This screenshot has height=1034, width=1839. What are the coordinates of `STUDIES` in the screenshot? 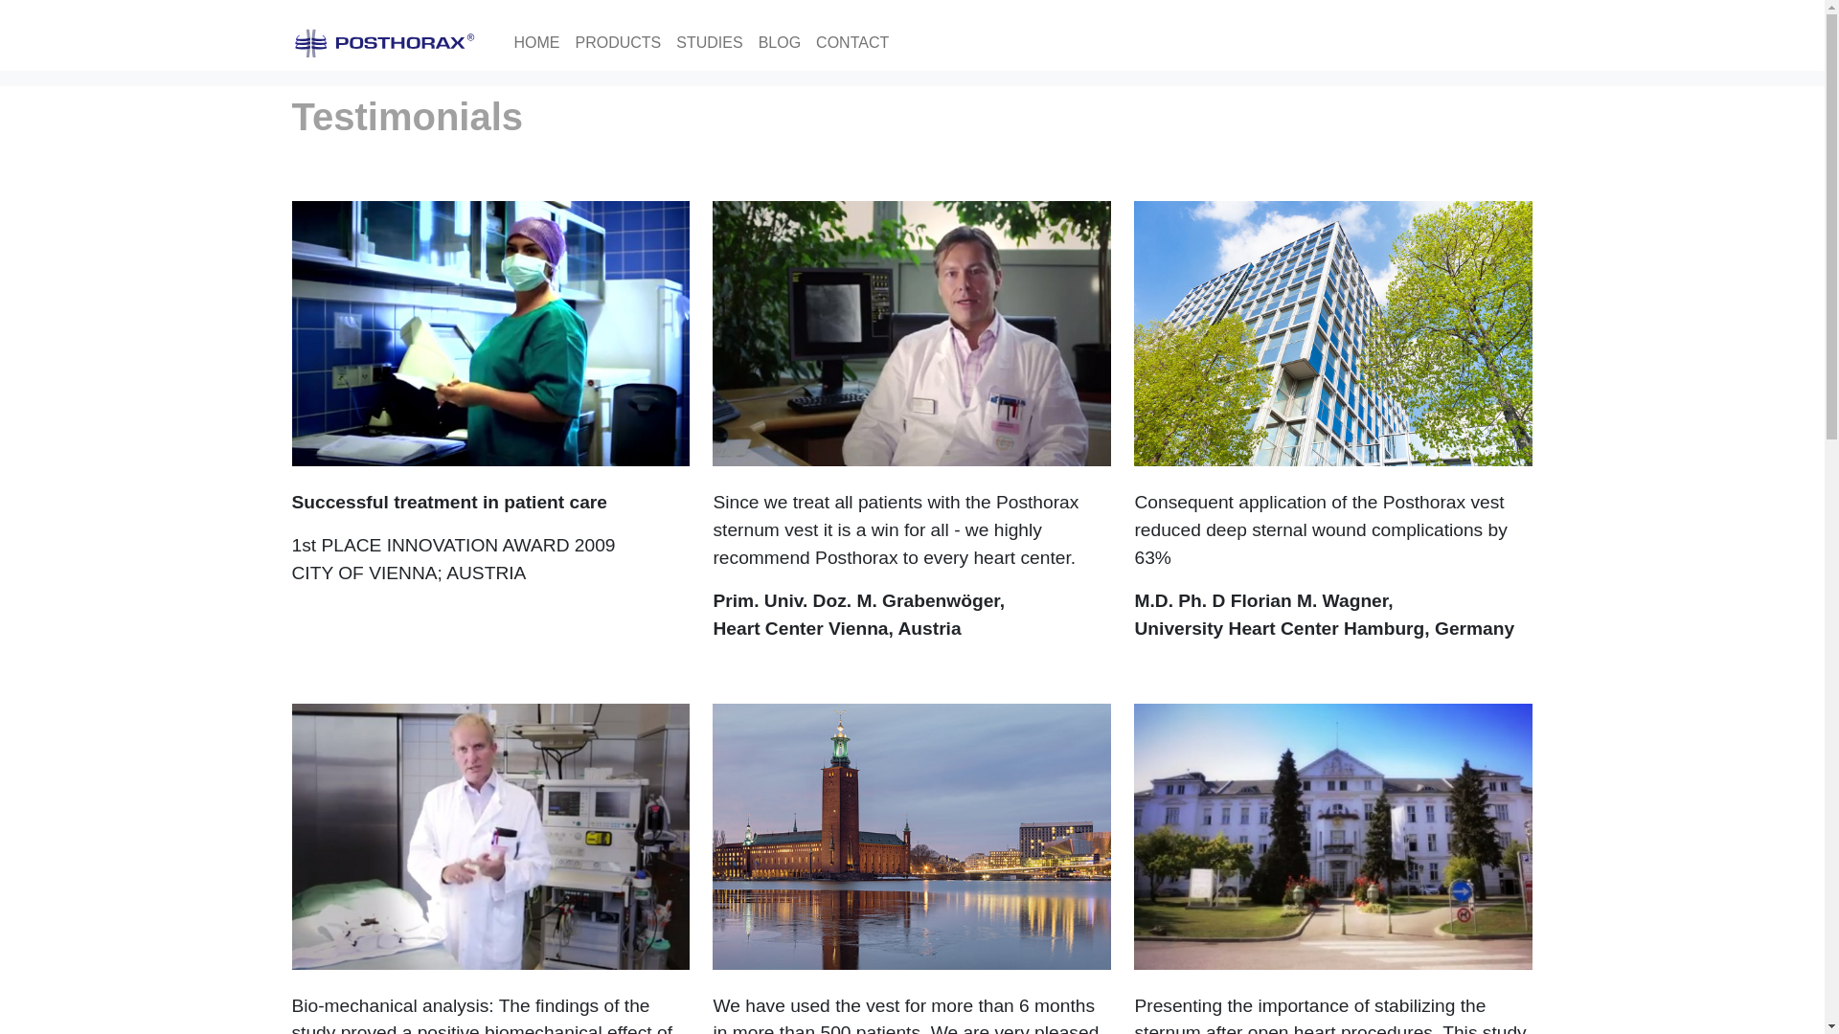 It's located at (709, 42).